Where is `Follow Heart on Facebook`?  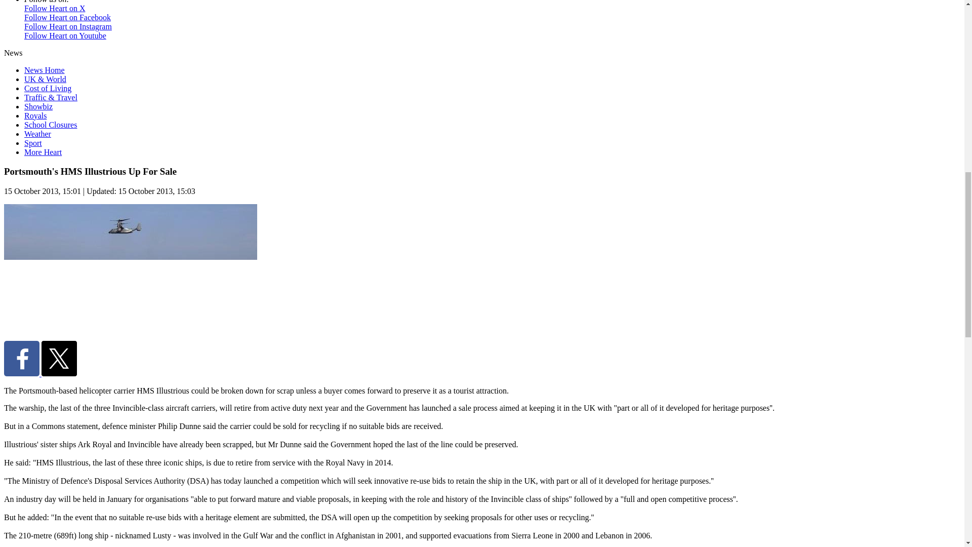 Follow Heart on Facebook is located at coordinates (67, 17).